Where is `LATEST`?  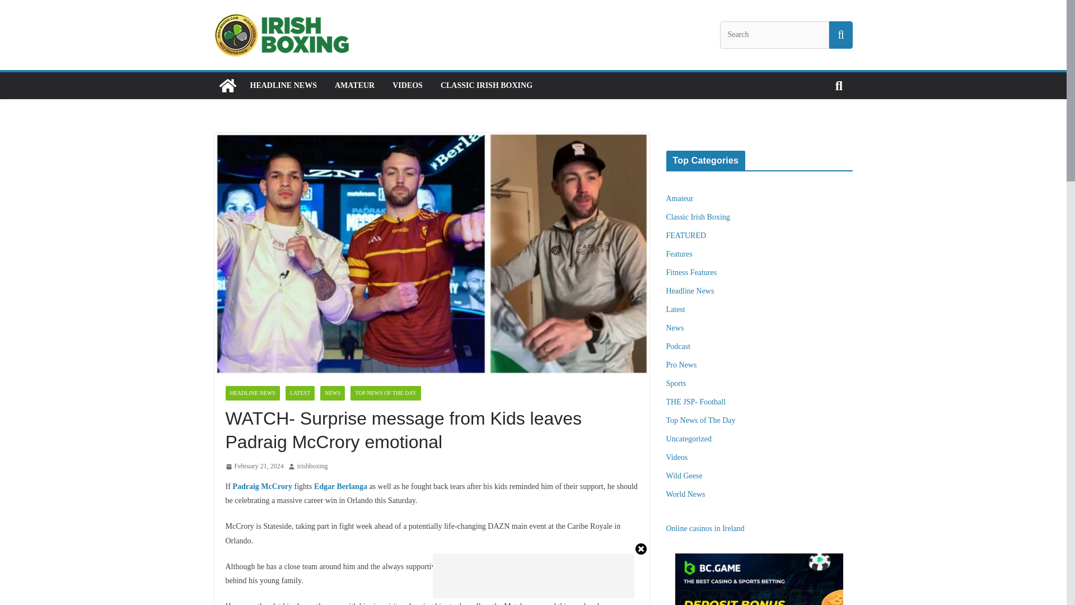
LATEST is located at coordinates (300, 393).